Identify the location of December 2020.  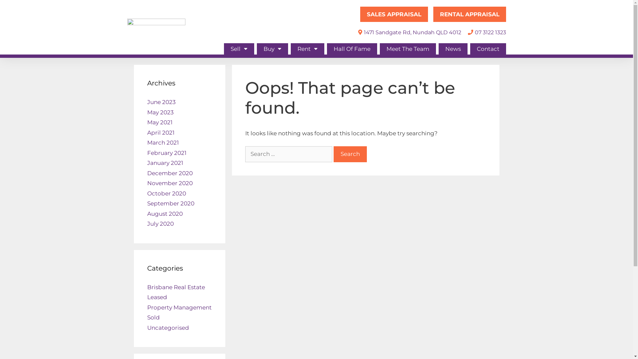
(169, 173).